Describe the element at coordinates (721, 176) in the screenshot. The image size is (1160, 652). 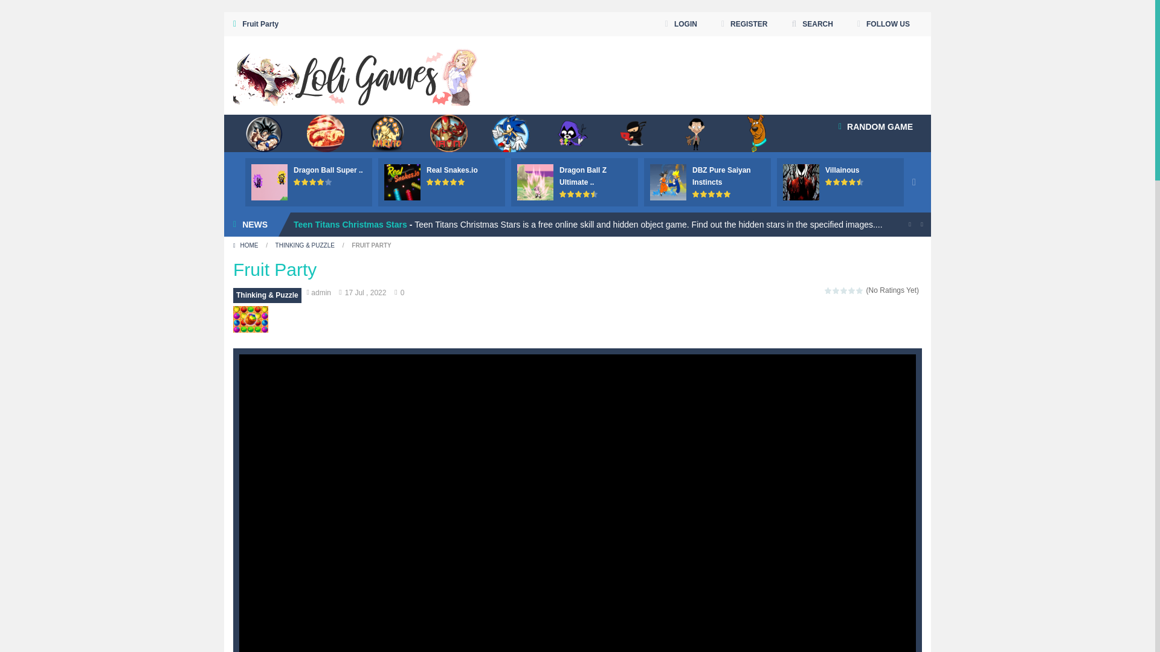
I see `DBZ Pure Saiyan Instincts` at that location.